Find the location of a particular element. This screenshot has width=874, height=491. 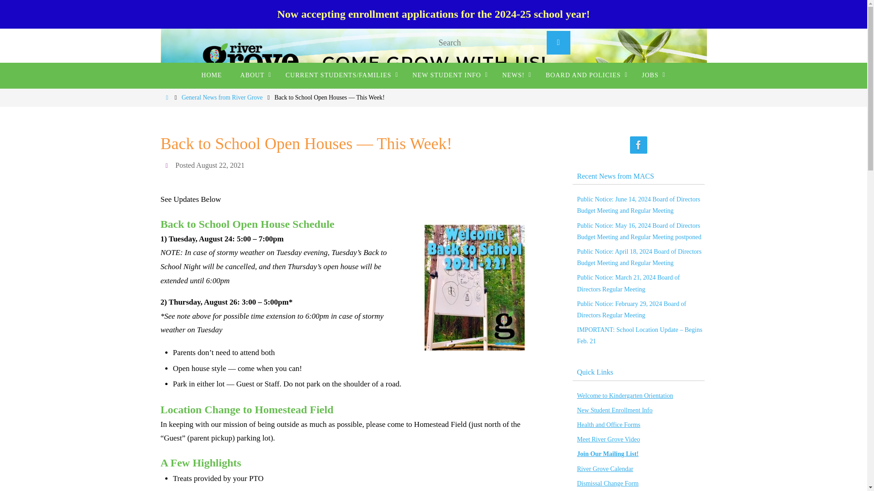

Facebook is located at coordinates (639, 145).